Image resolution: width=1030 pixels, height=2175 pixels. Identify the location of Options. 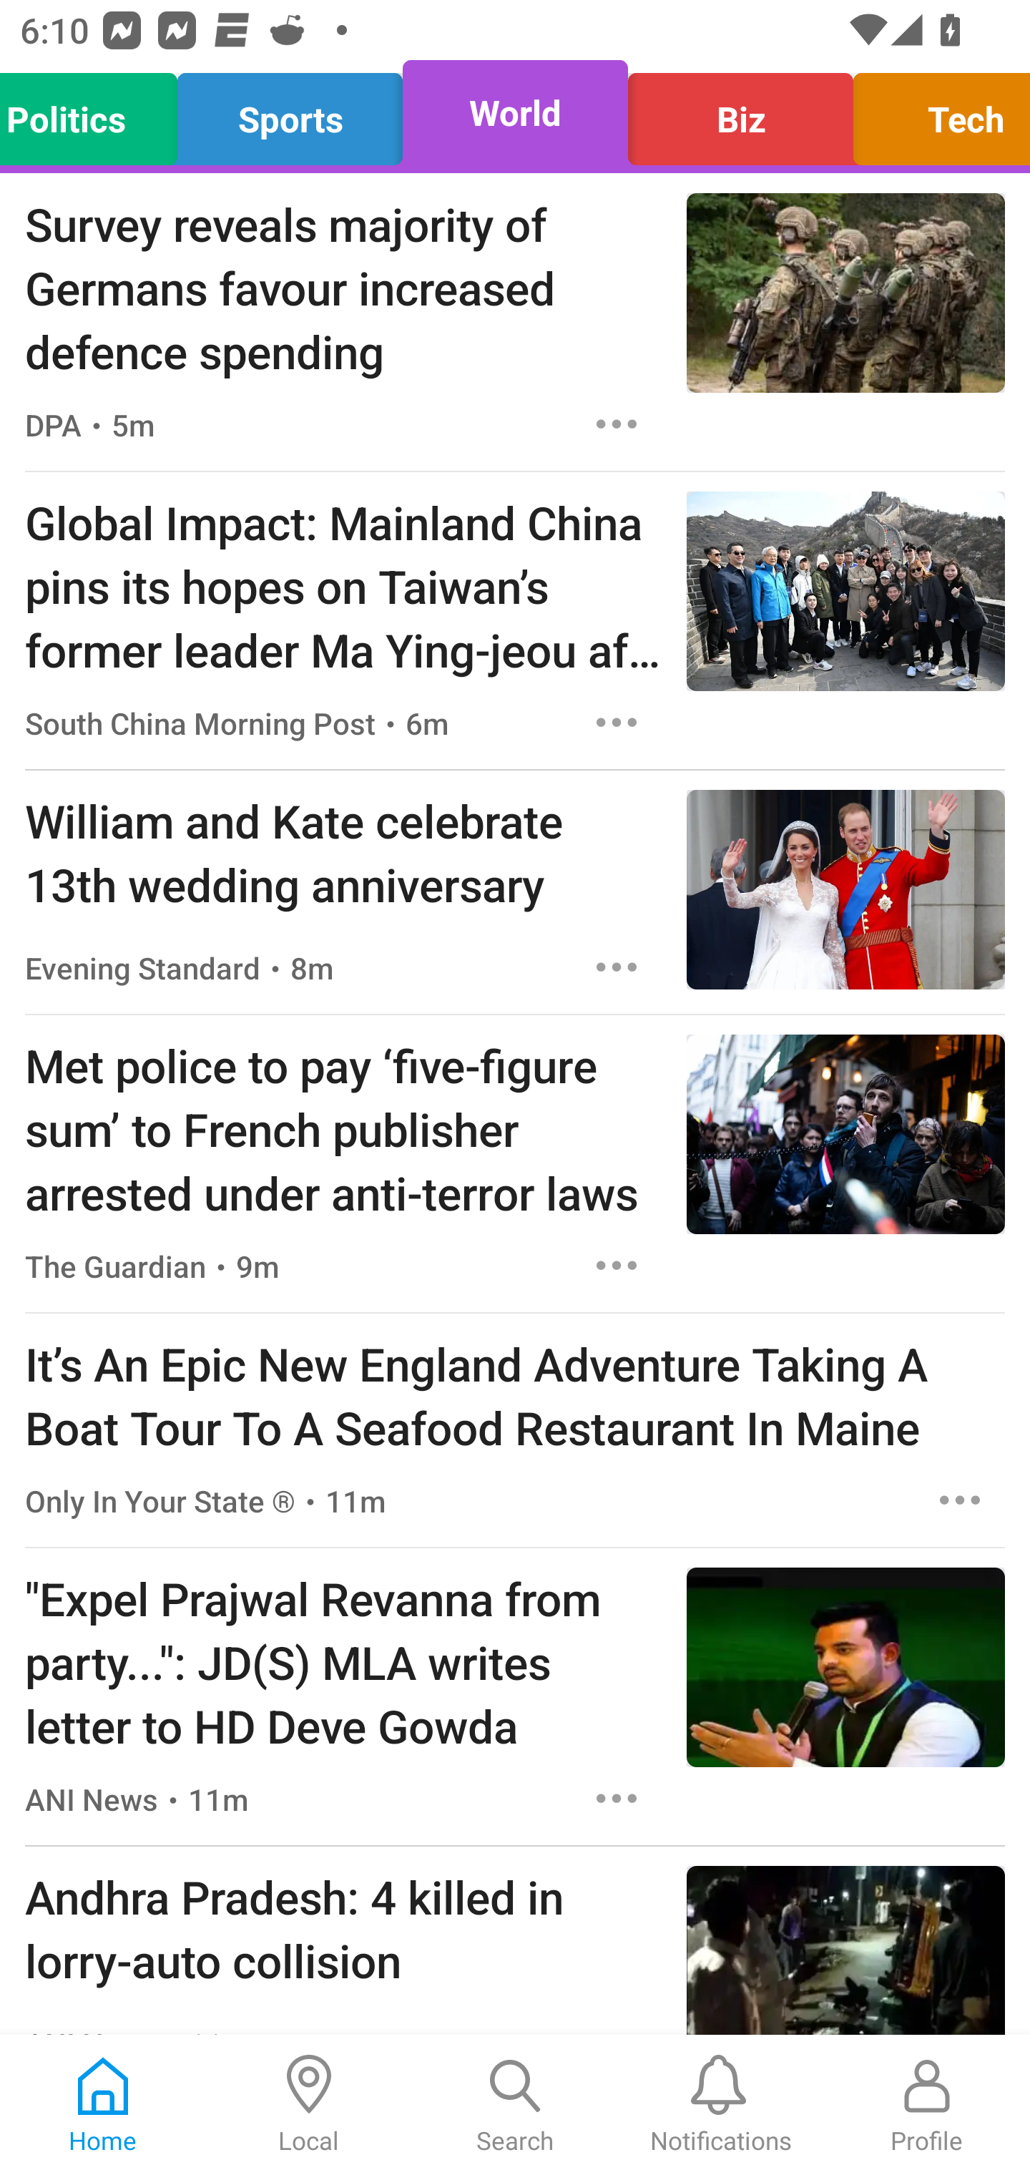
(617, 1799).